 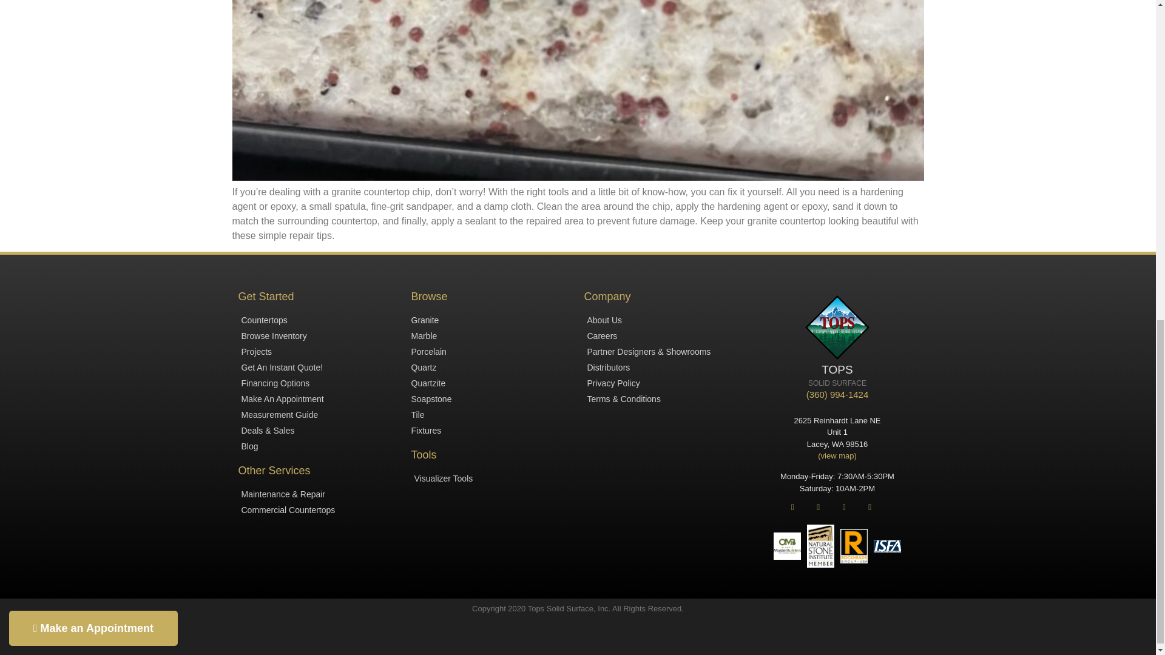 What do you see at coordinates (491, 415) in the screenshot?
I see `Tile` at bounding box center [491, 415].